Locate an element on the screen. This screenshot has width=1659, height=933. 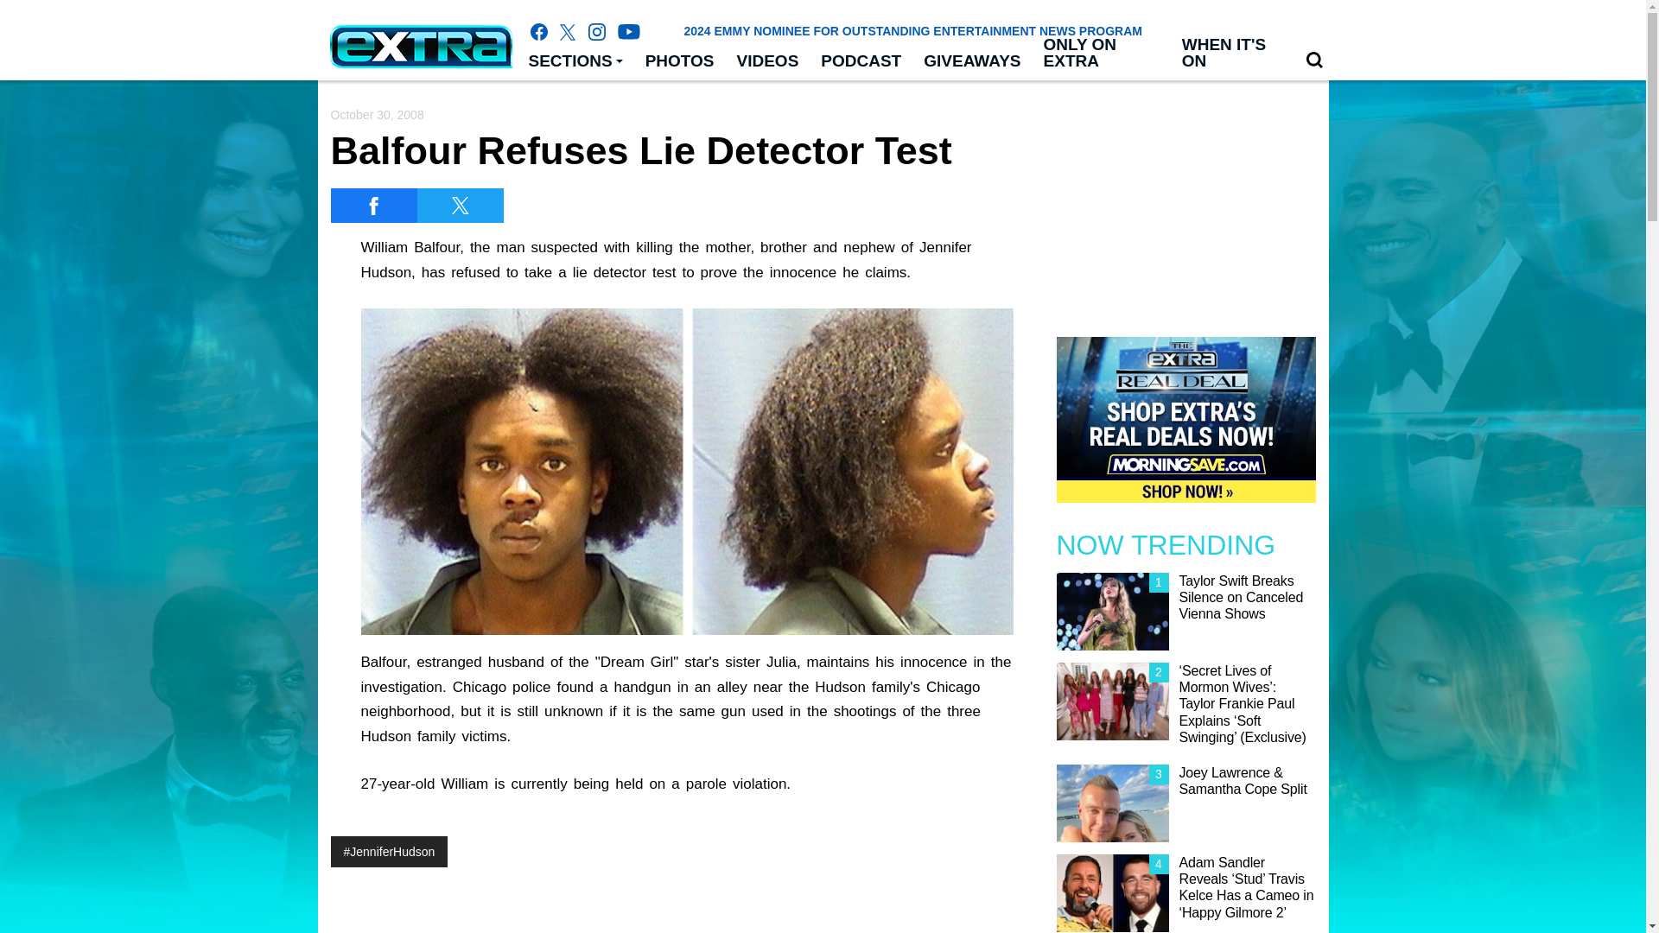
WHEN IT'S ON is located at coordinates (1231, 54).